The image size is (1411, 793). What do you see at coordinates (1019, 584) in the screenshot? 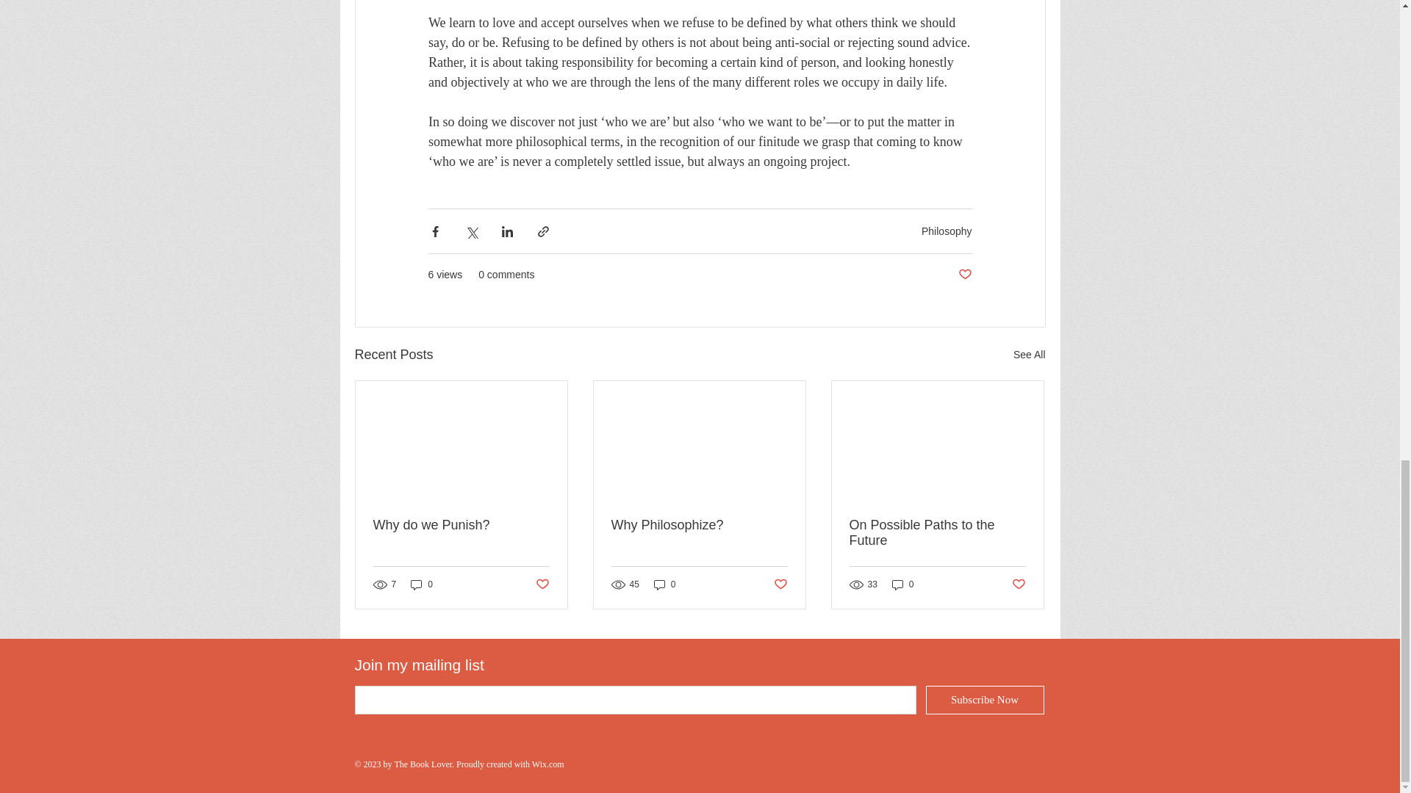
I see `Post not marked as liked` at bounding box center [1019, 584].